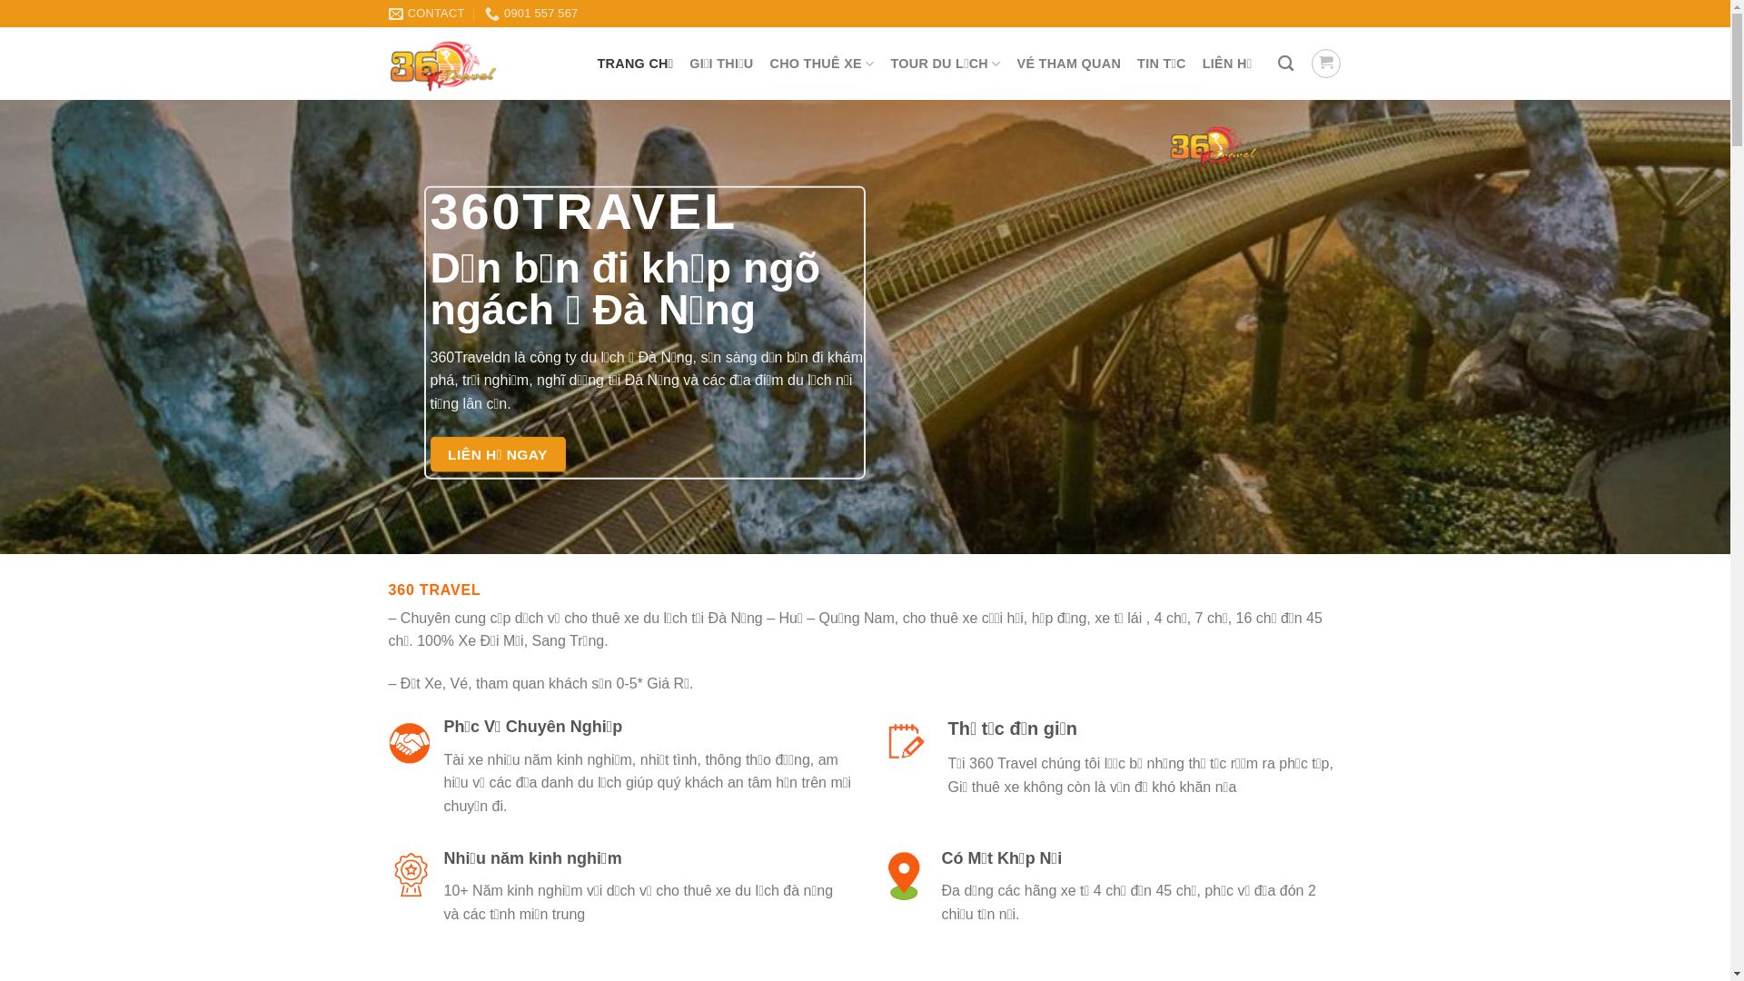 This screenshot has width=1744, height=981. I want to click on 0901 557 567, so click(532, 14).